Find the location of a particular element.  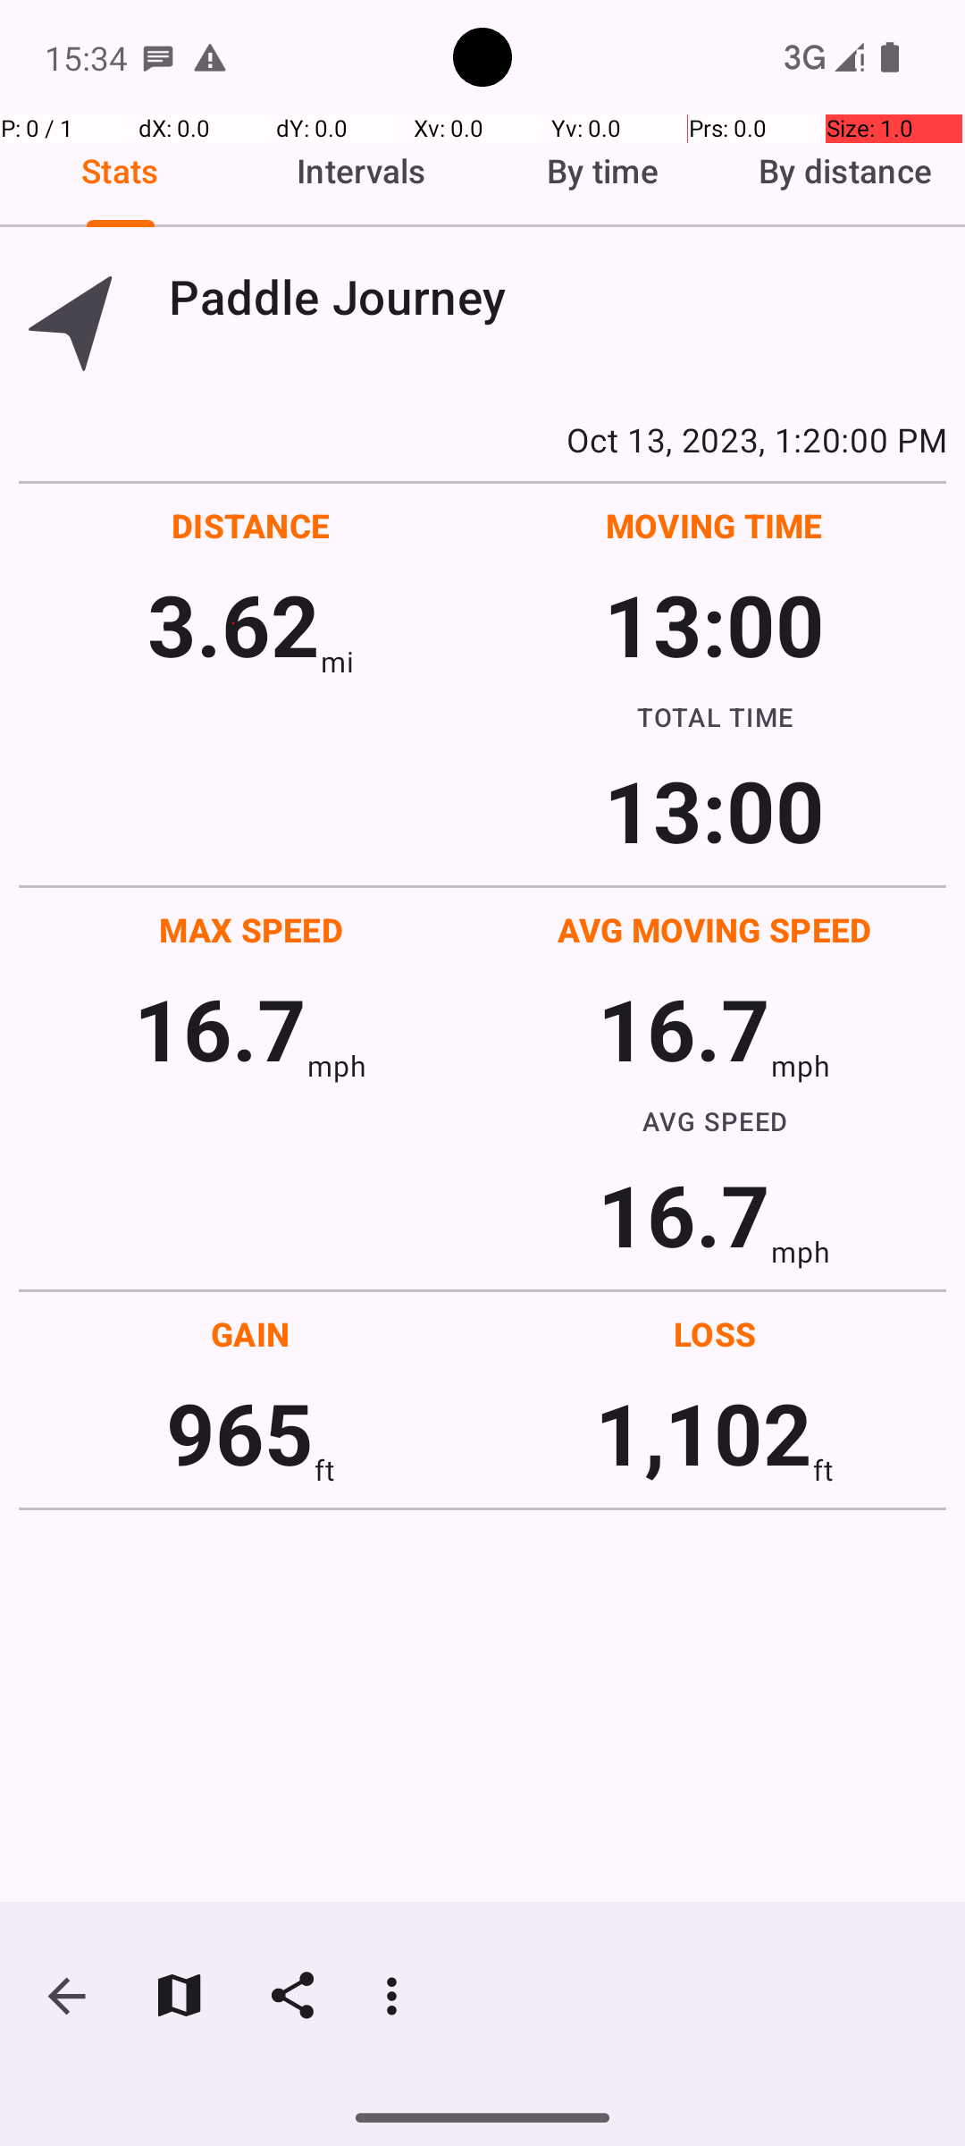

Oct 13, 2023, 1:20:00 PM is located at coordinates (482, 439).